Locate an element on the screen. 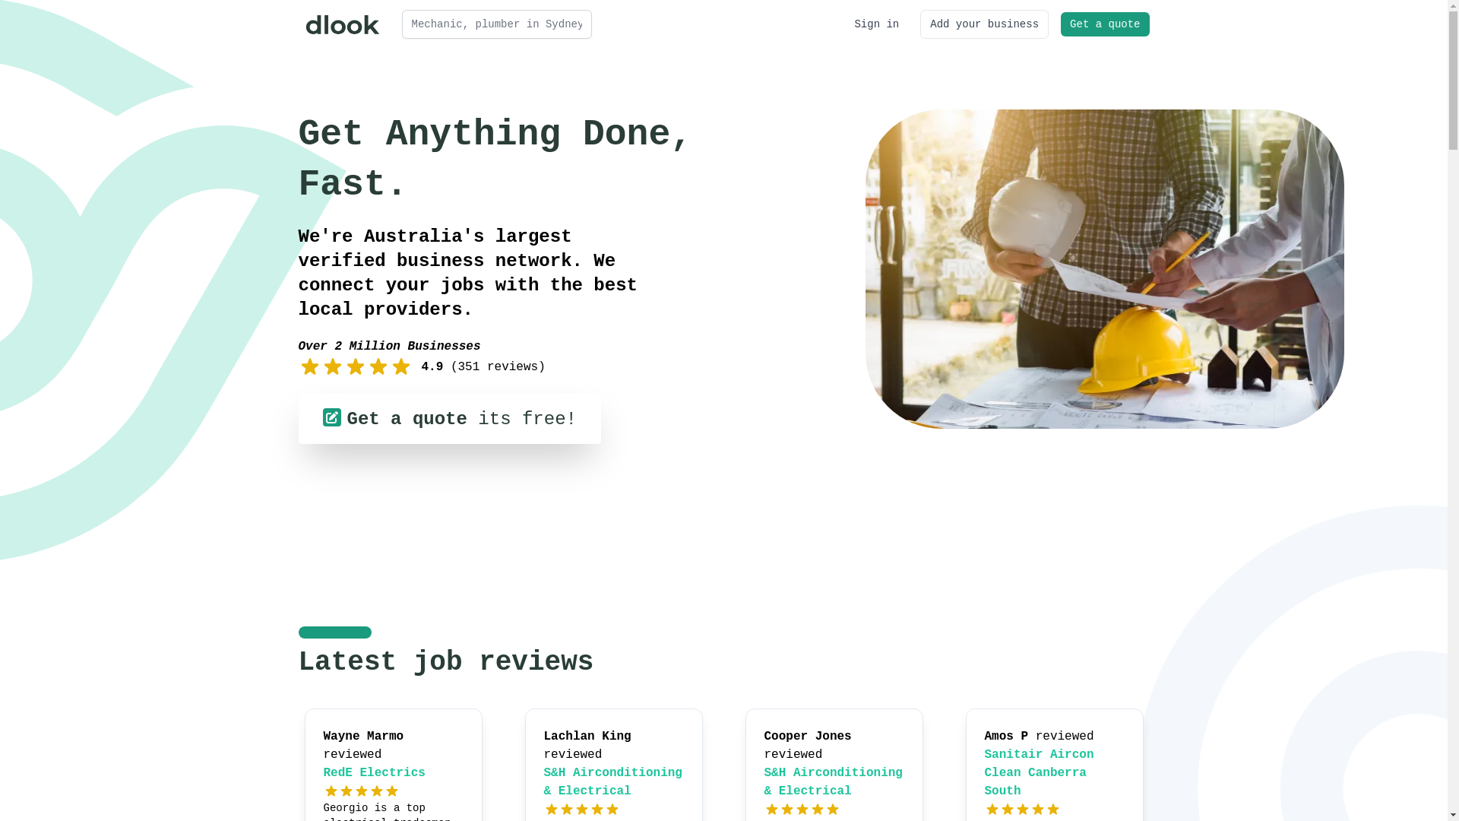 The width and height of the screenshot is (1459, 821). Add your business is located at coordinates (985, 24).